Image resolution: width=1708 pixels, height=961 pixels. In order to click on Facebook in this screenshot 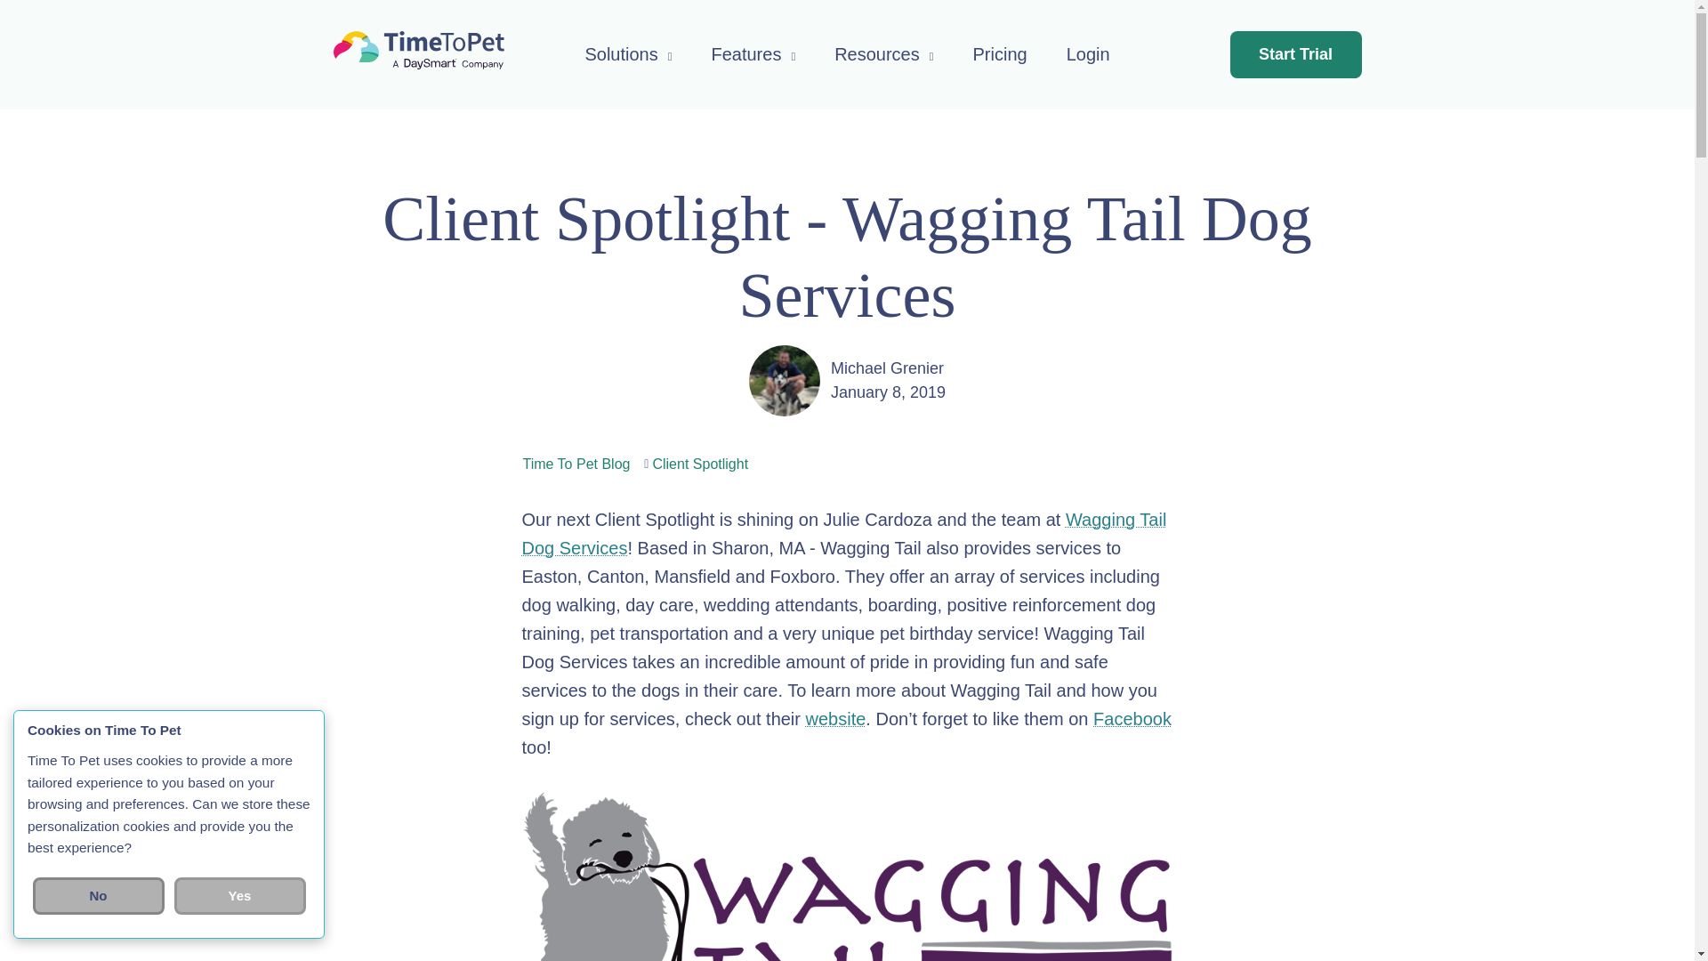, I will do `click(1132, 719)`.